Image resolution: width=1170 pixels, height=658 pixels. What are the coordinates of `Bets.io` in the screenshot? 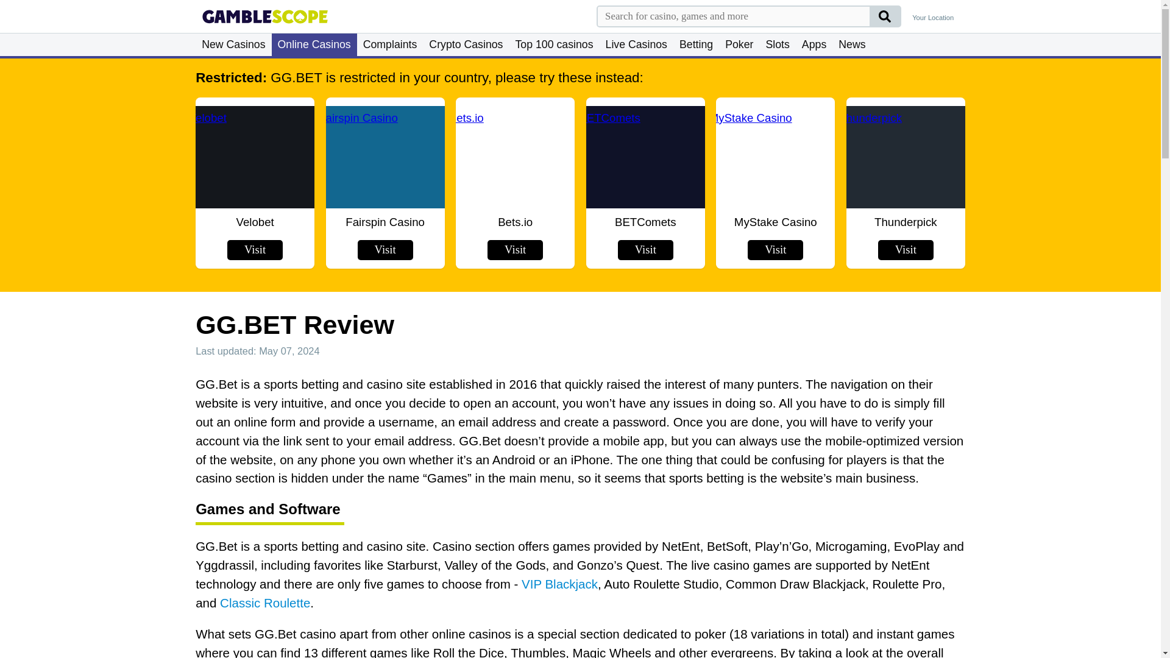 It's located at (516, 157).